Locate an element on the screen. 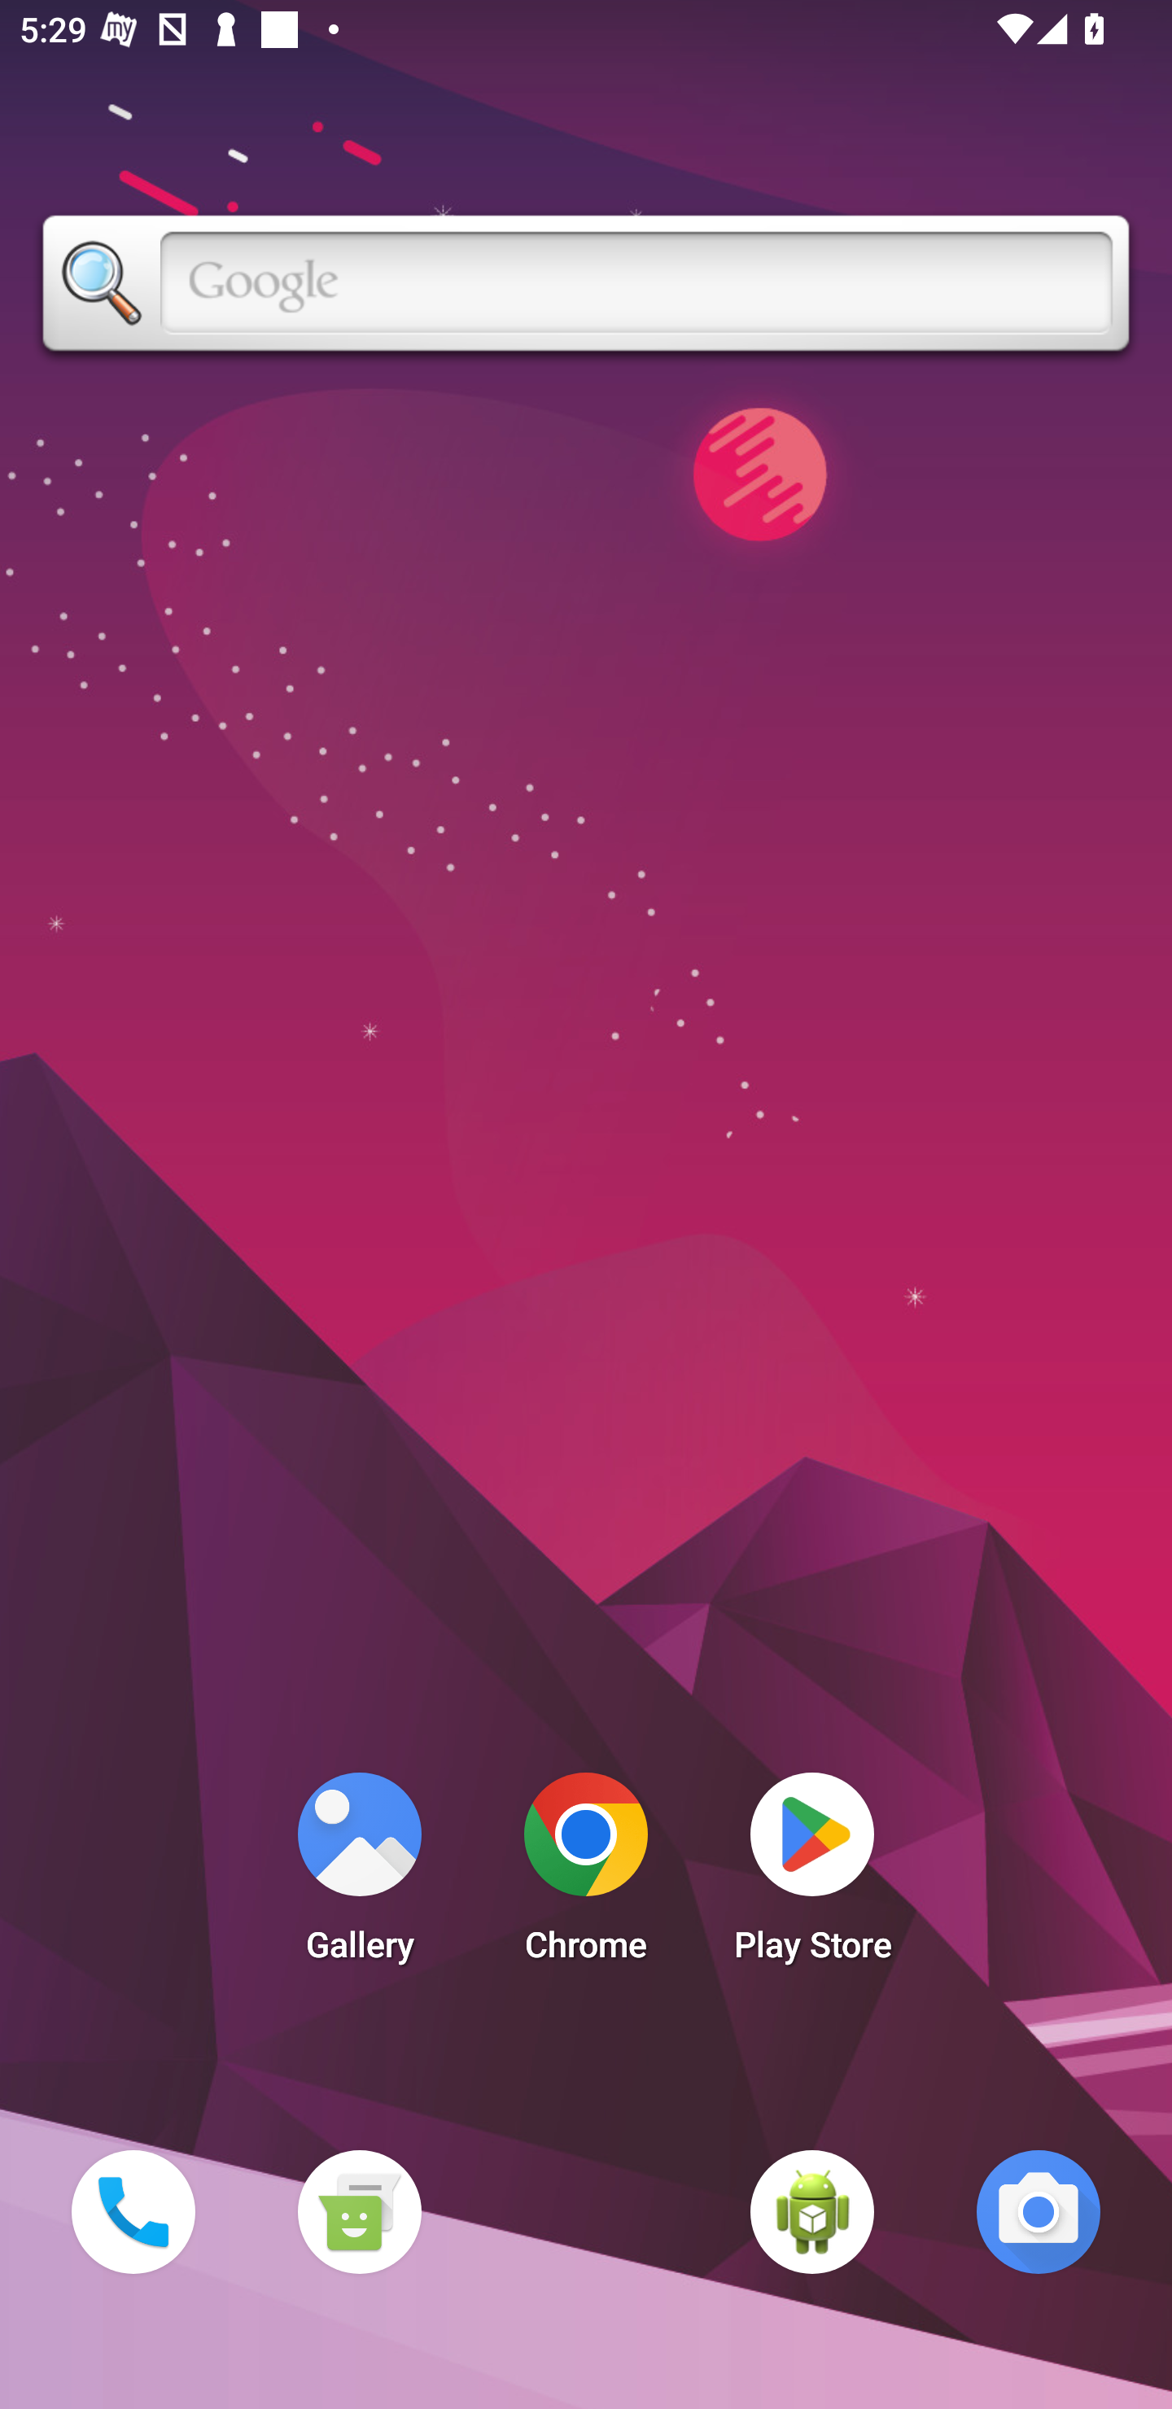  Gallery is located at coordinates (359, 1875).